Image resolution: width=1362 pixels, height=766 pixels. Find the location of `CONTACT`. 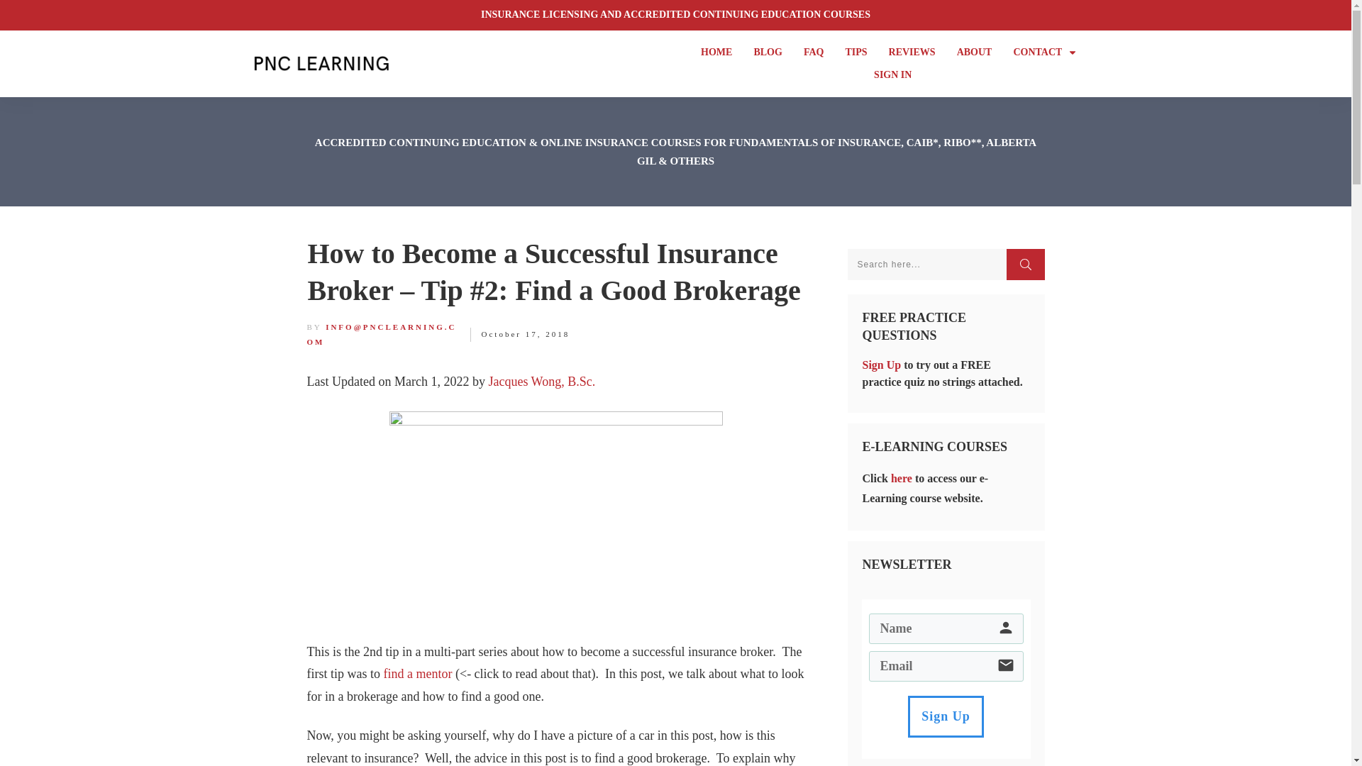

CONTACT is located at coordinates (1045, 52).